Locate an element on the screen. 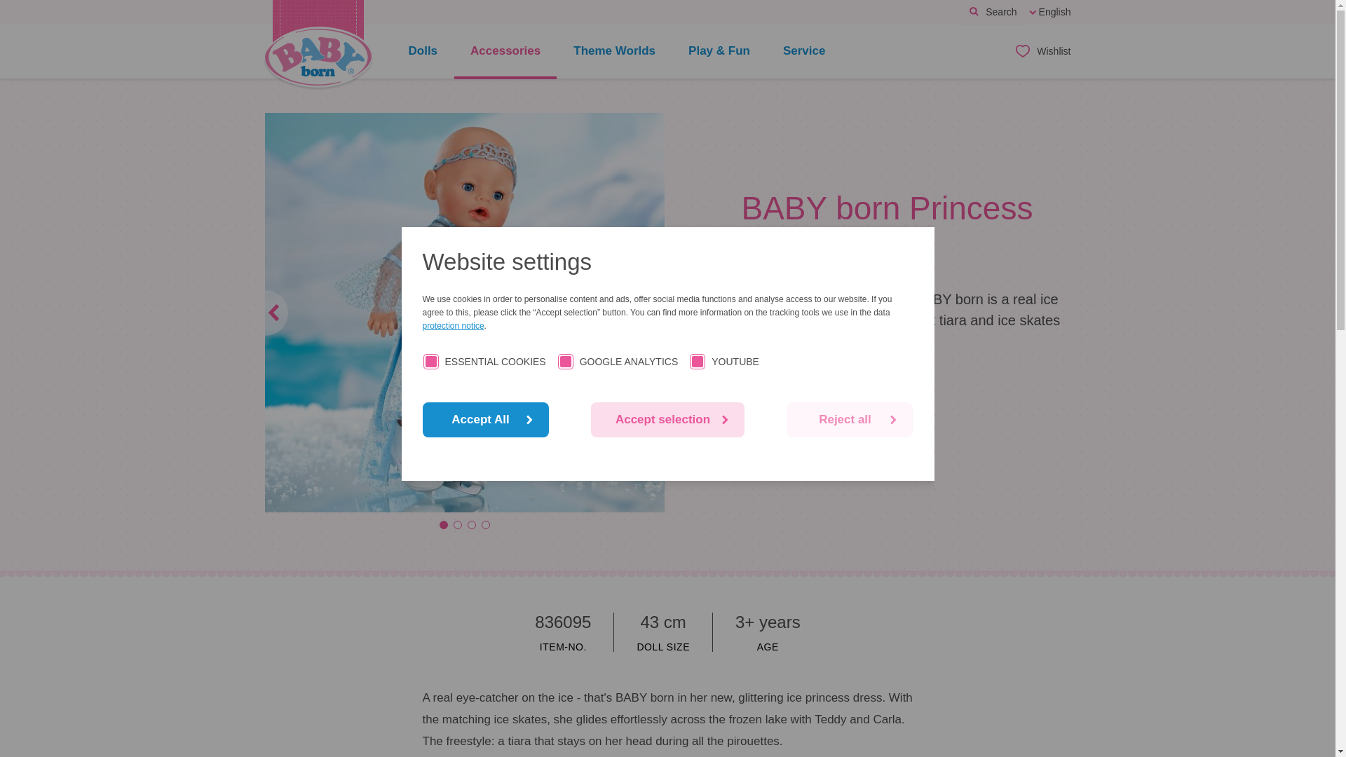 Image resolution: width=1346 pixels, height=757 pixels. Dolls is located at coordinates (423, 52).